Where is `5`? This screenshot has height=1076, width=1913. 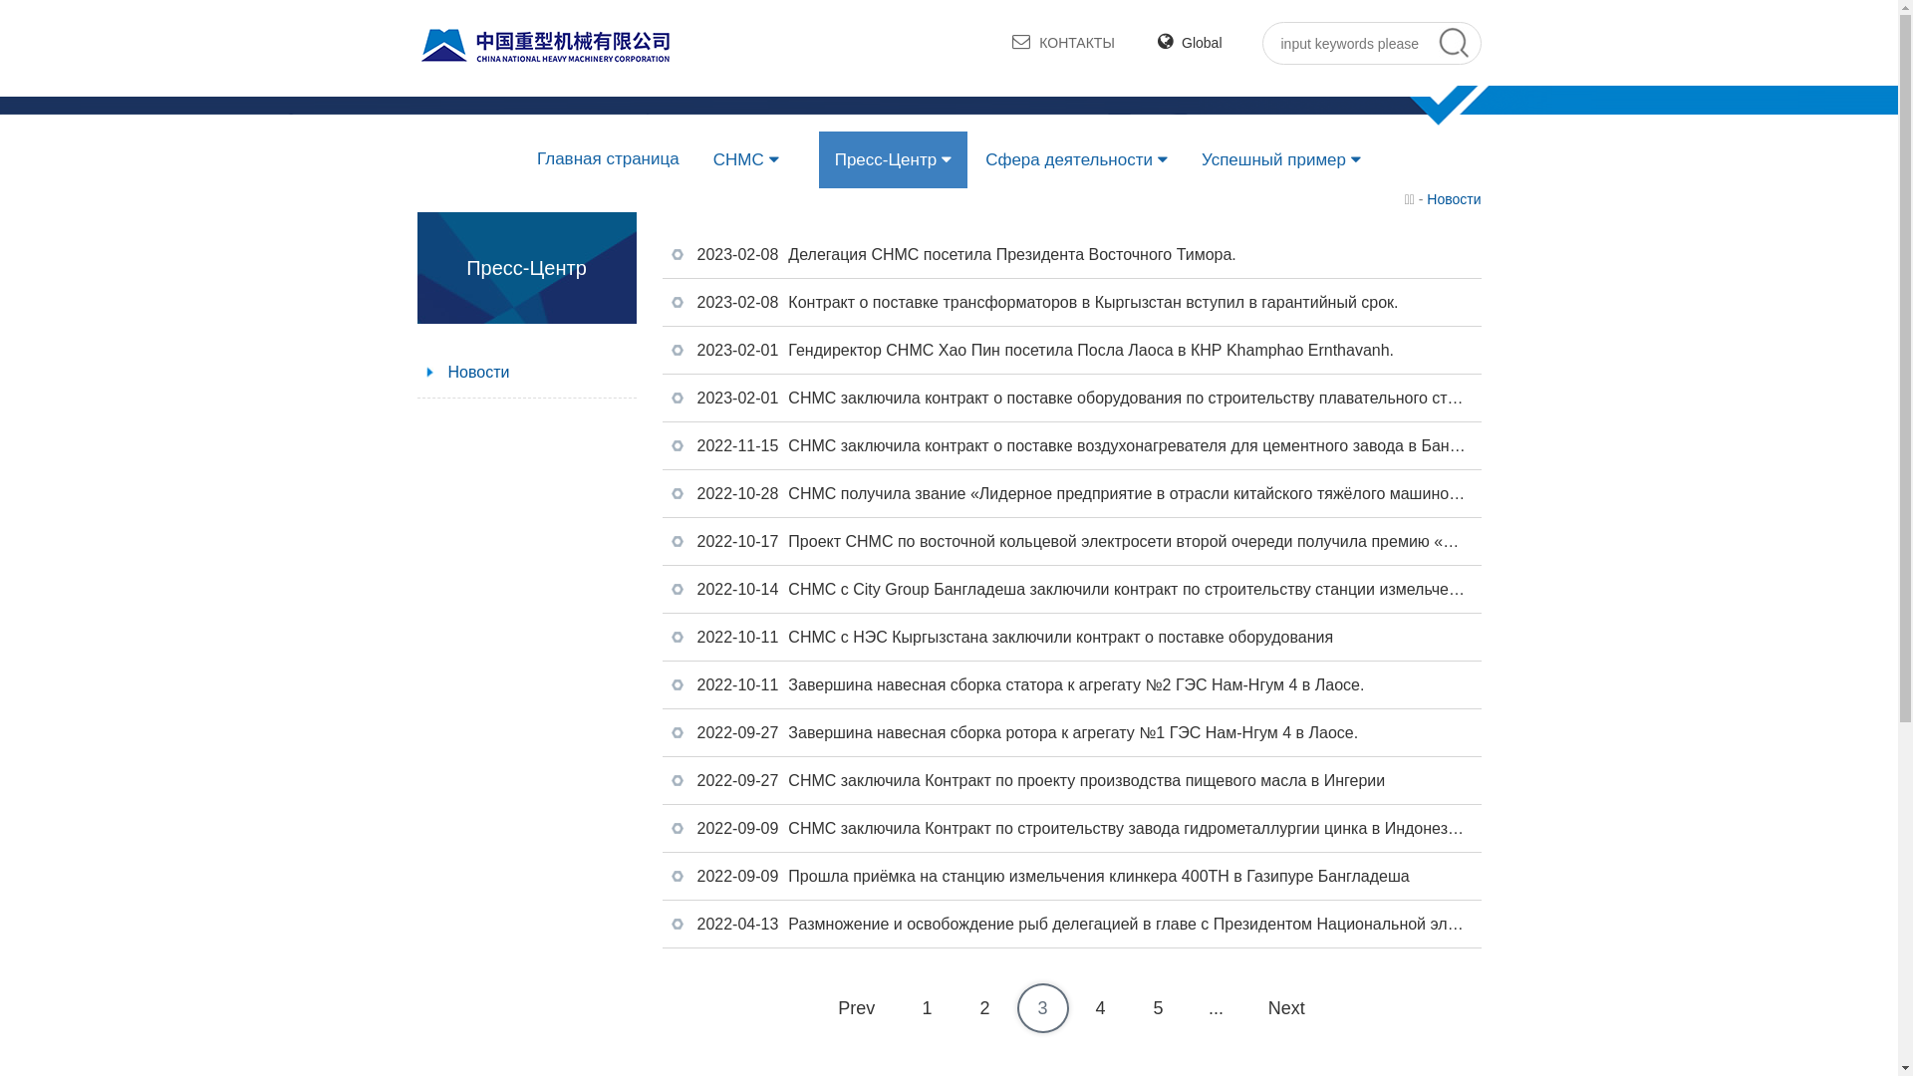 5 is located at coordinates (1158, 1008).